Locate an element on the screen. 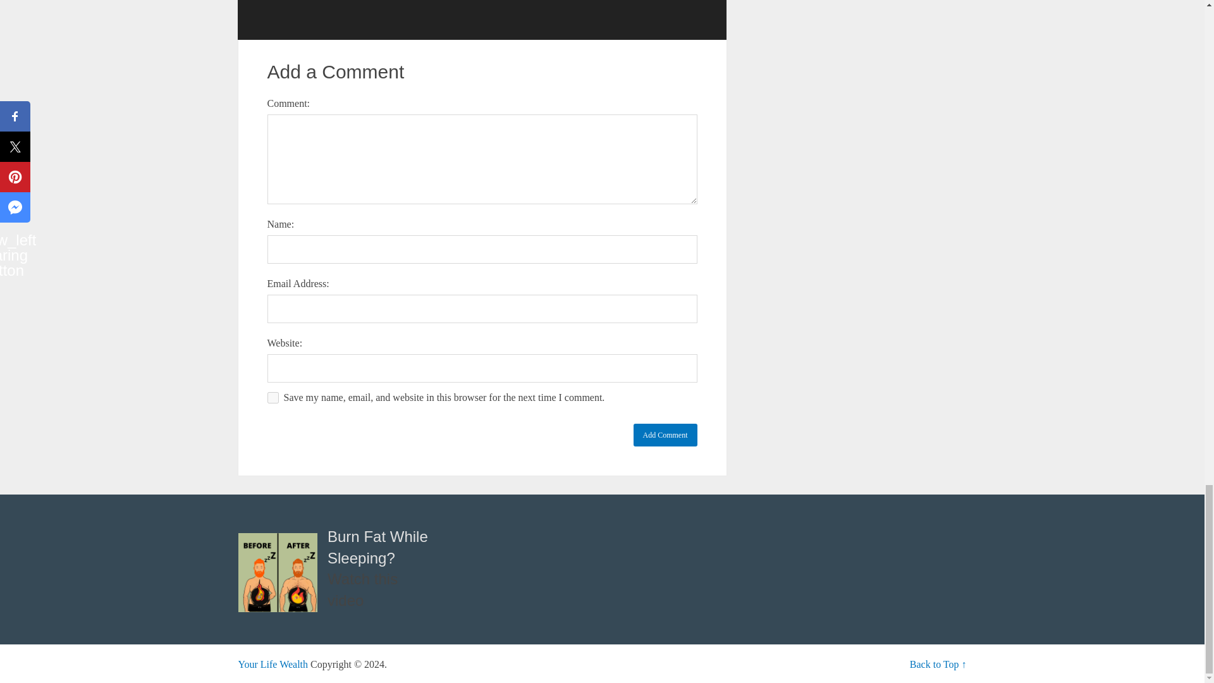 The width and height of the screenshot is (1214, 683). yes is located at coordinates (272, 397).